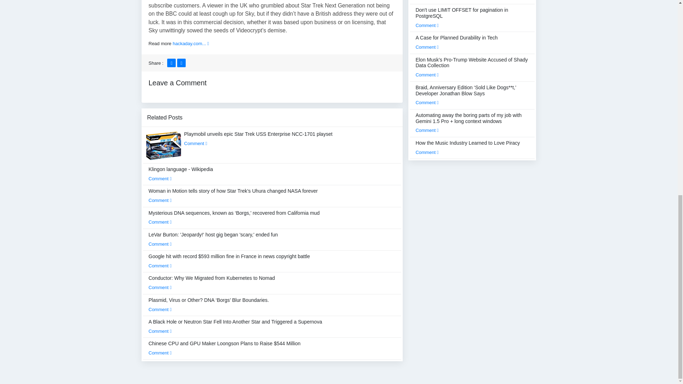 The width and height of the screenshot is (683, 384). What do you see at coordinates (160, 201) in the screenshot?
I see `Comment` at bounding box center [160, 201].